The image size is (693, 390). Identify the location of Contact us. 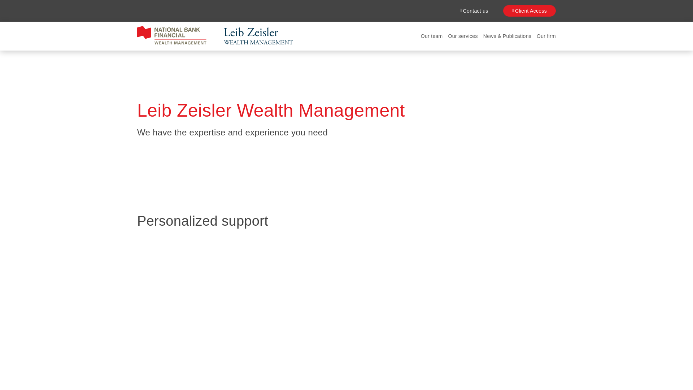
(474, 11).